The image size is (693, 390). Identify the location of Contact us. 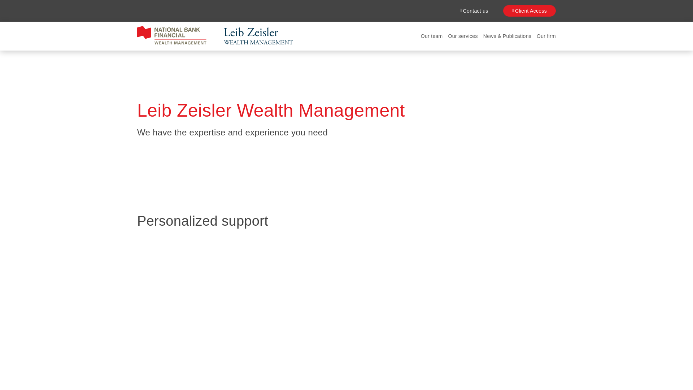
(474, 11).